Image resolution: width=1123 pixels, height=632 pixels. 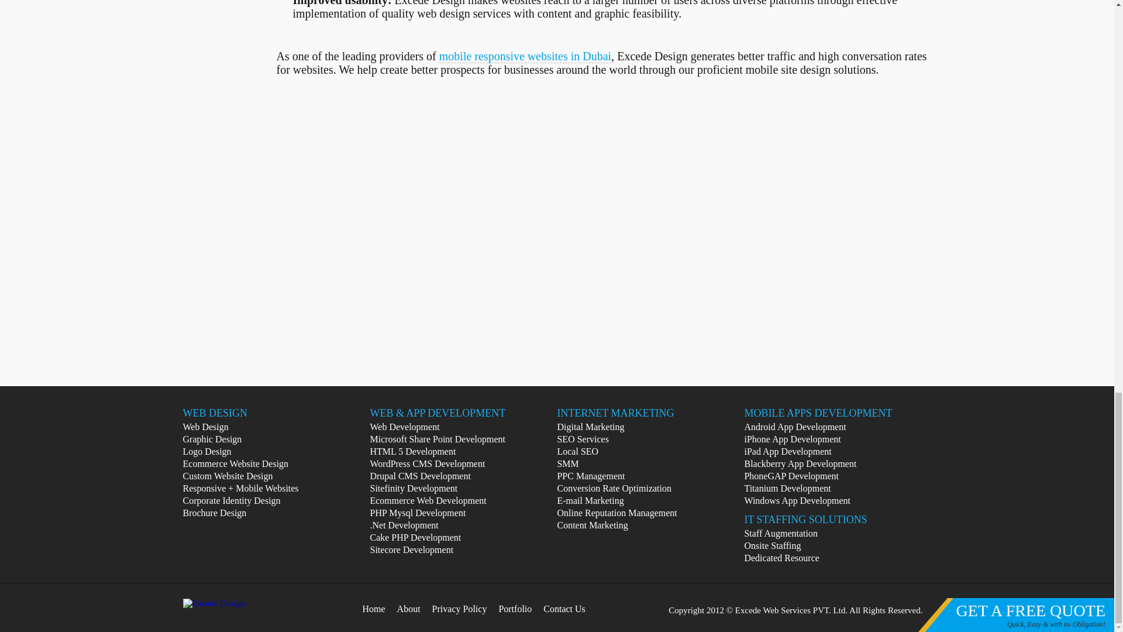 I want to click on Web Design, so click(x=205, y=427).